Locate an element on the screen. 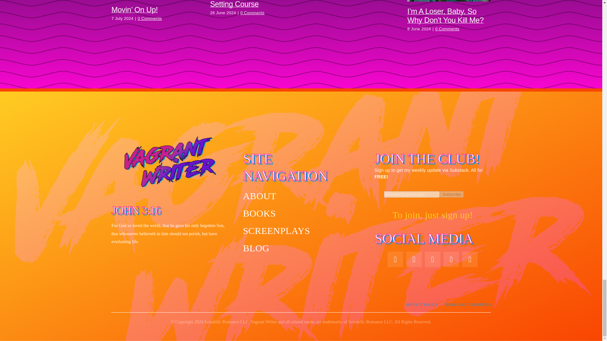 The width and height of the screenshot is (607, 341). BOOKS is located at coordinates (301, 213).